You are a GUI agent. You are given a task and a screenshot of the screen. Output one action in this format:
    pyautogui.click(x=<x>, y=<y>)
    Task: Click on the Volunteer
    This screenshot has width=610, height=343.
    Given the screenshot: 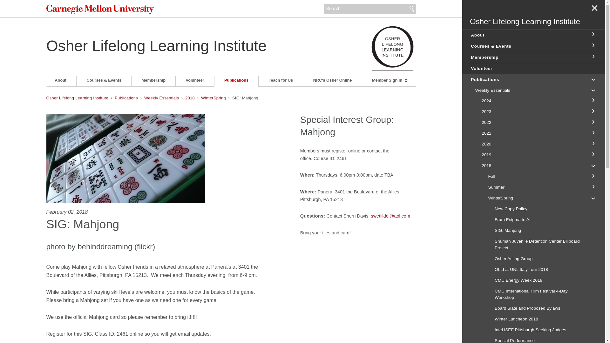 What is the action you would take?
    pyautogui.click(x=195, y=80)
    